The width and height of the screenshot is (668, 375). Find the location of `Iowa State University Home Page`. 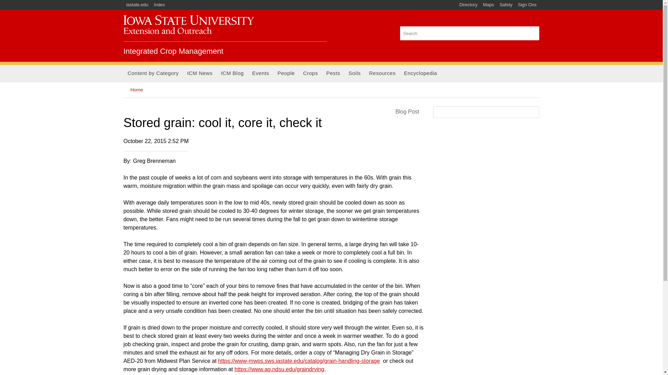

Iowa State University Home Page is located at coordinates (137, 5).